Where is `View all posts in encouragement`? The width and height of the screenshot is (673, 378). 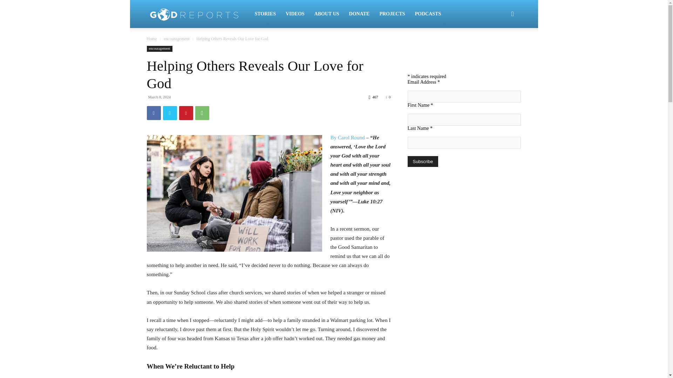
View all posts in encouragement is located at coordinates (176, 38).